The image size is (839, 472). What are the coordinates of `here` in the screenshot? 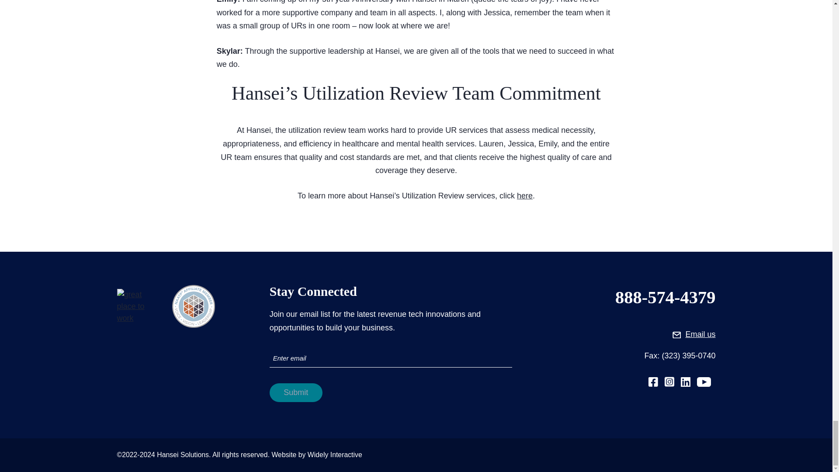 It's located at (524, 196).